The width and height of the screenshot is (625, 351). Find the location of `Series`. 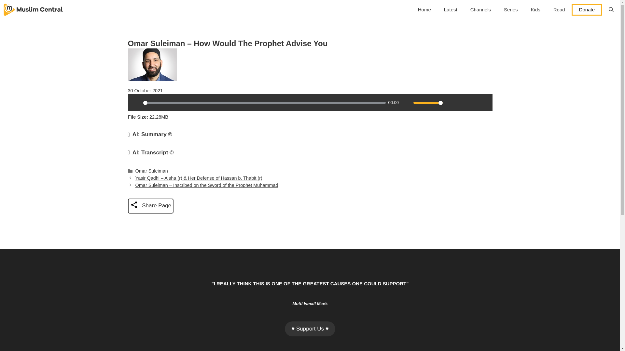

Series is located at coordinates (511, 10).